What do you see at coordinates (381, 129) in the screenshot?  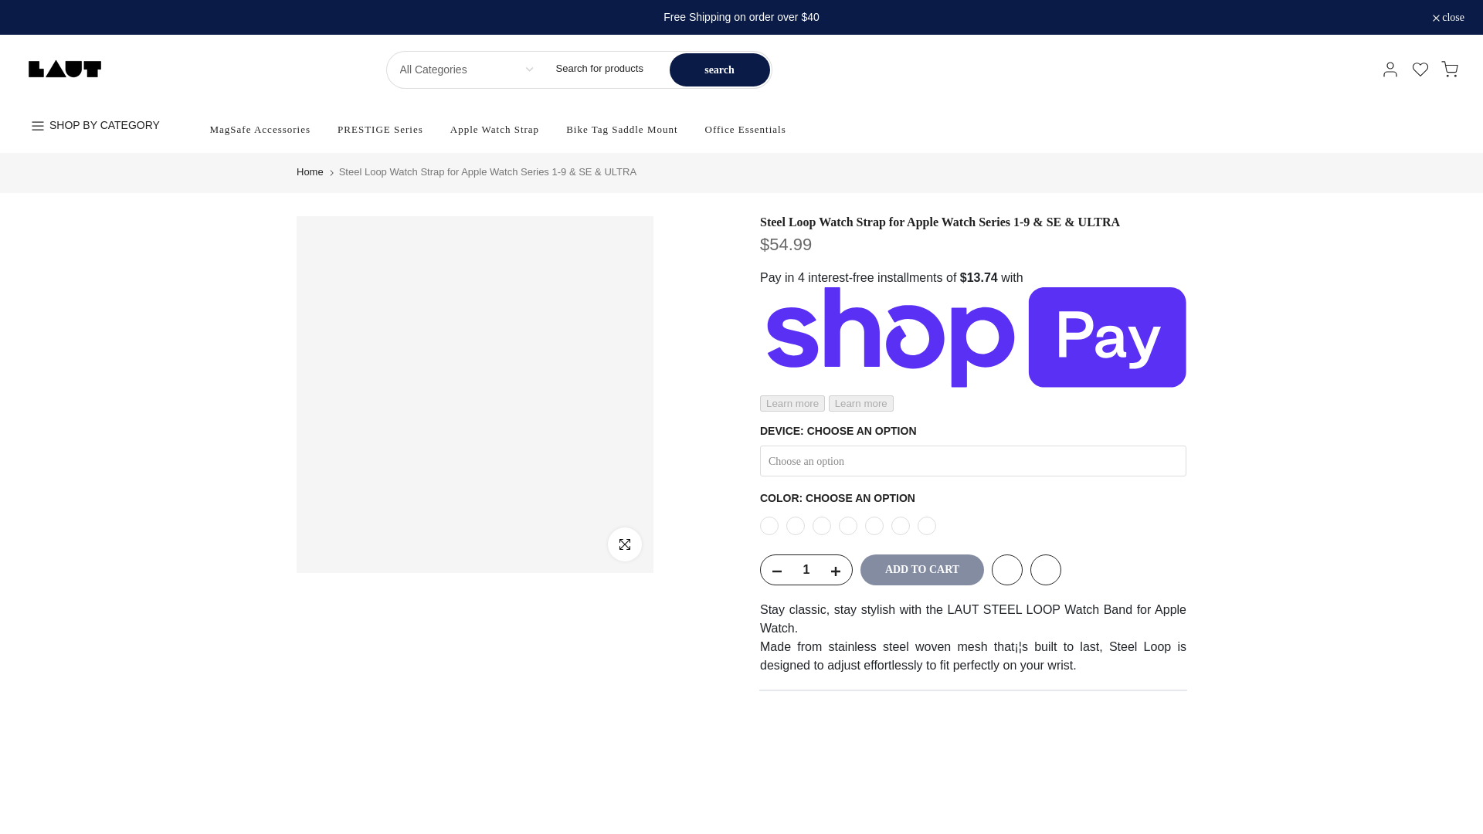 I see `PRESTIGE Series` at bounding box center [381, 129].